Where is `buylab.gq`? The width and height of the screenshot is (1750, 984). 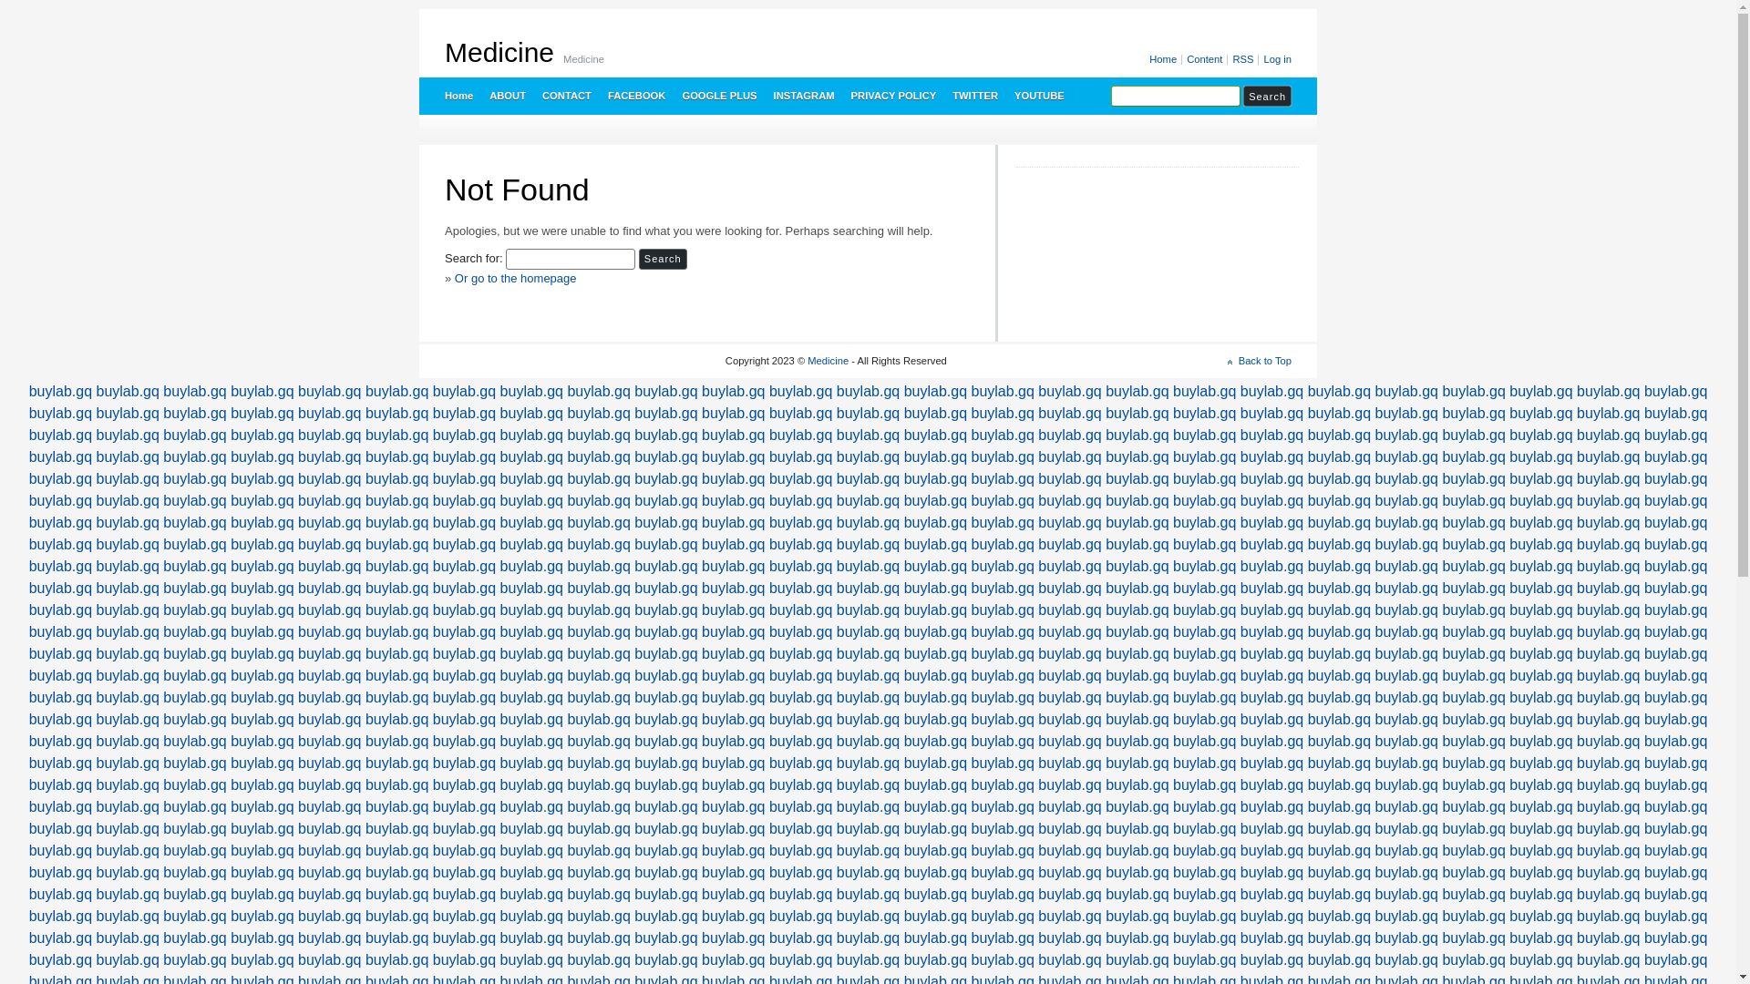 buylab.gq is located at coordinates (1540, 785).